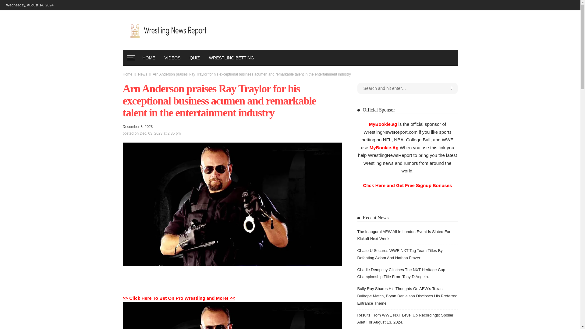 The width and height of the screenshot is (585, 329). Describe the element at coordinates (172, 58) in the screenshot. I see `VIDEOS` at that location.